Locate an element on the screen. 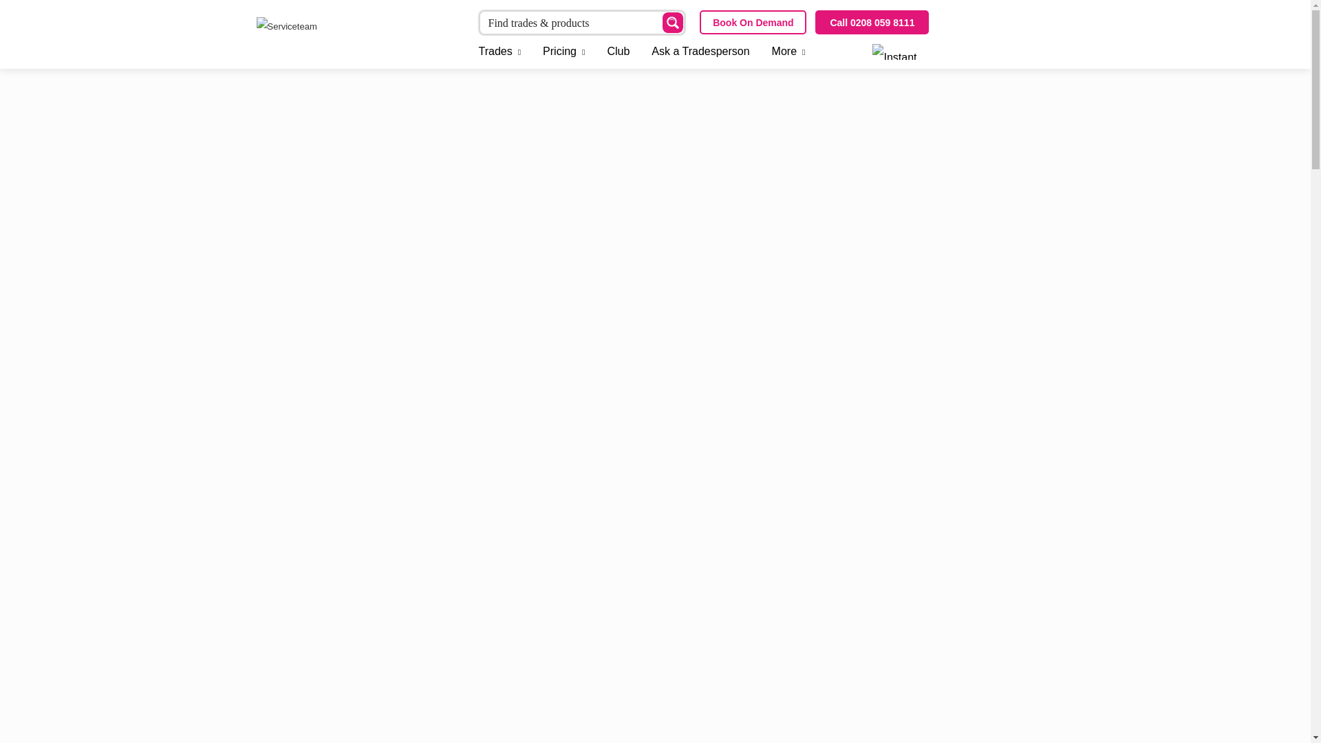 The width and height of the screenshot is (1321, 743). Trades is located at coordinates (505, 52).